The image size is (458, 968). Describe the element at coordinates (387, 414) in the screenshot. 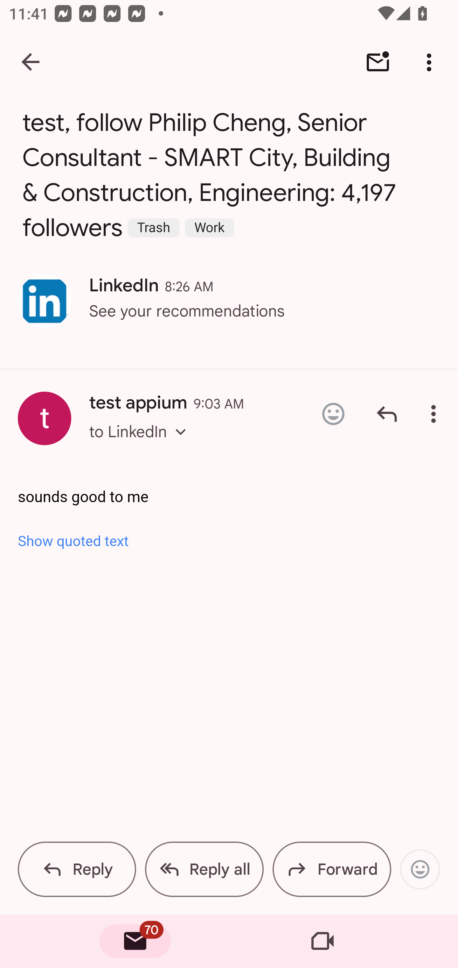

I see `Reply` at that location.